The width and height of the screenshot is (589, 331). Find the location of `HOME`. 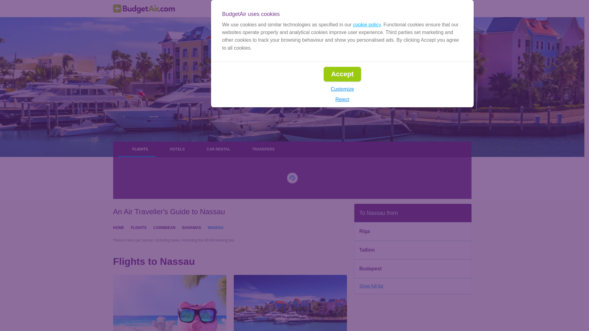

HOME is located at coordinates (118, 227).